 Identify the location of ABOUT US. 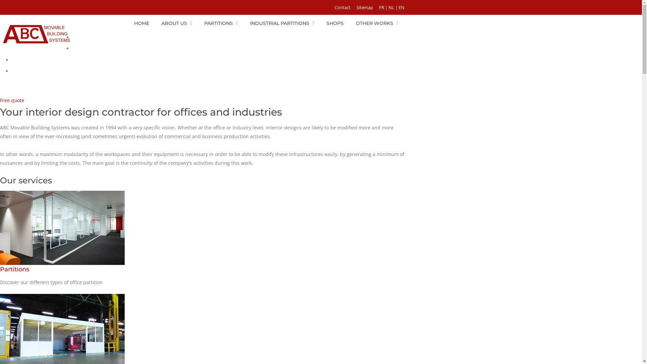
(177, 23).